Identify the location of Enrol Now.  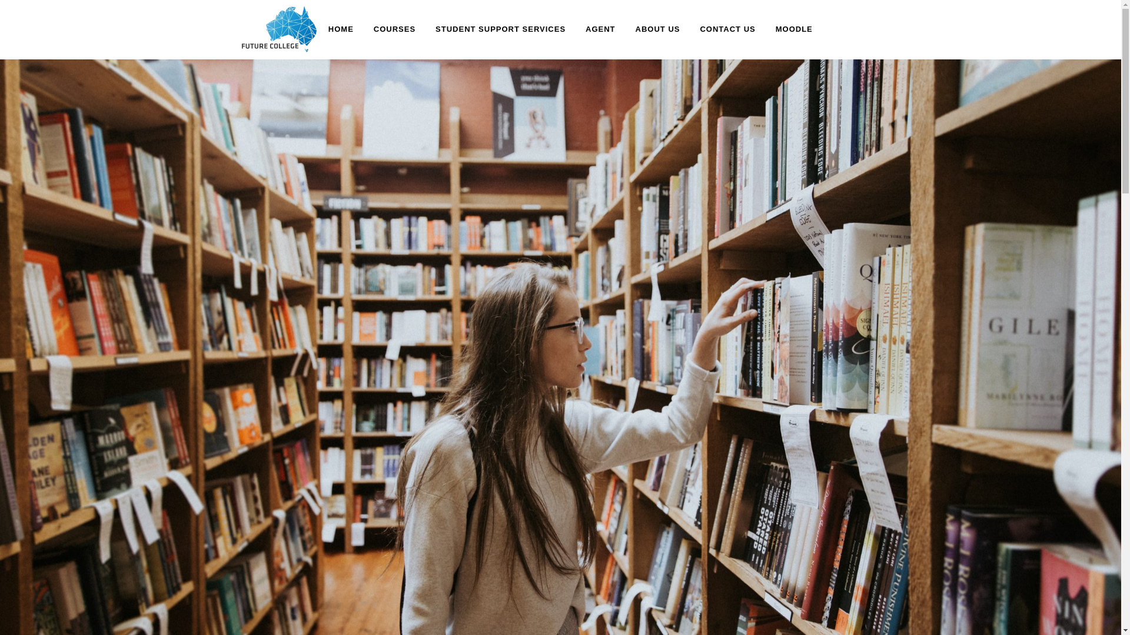
(340, 419).